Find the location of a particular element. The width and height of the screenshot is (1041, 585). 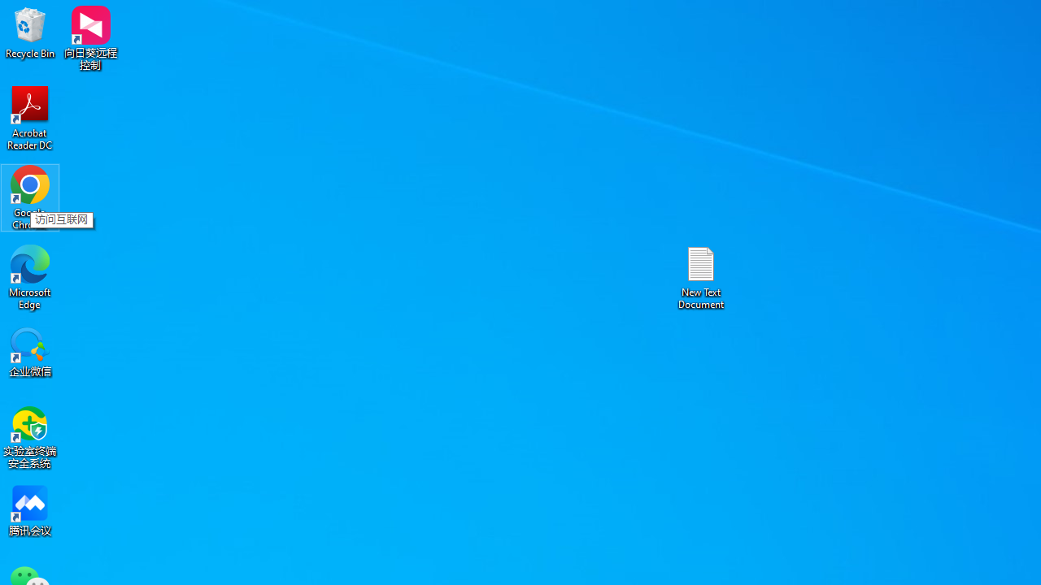

New Text Document is located at coordinates (701, 276).